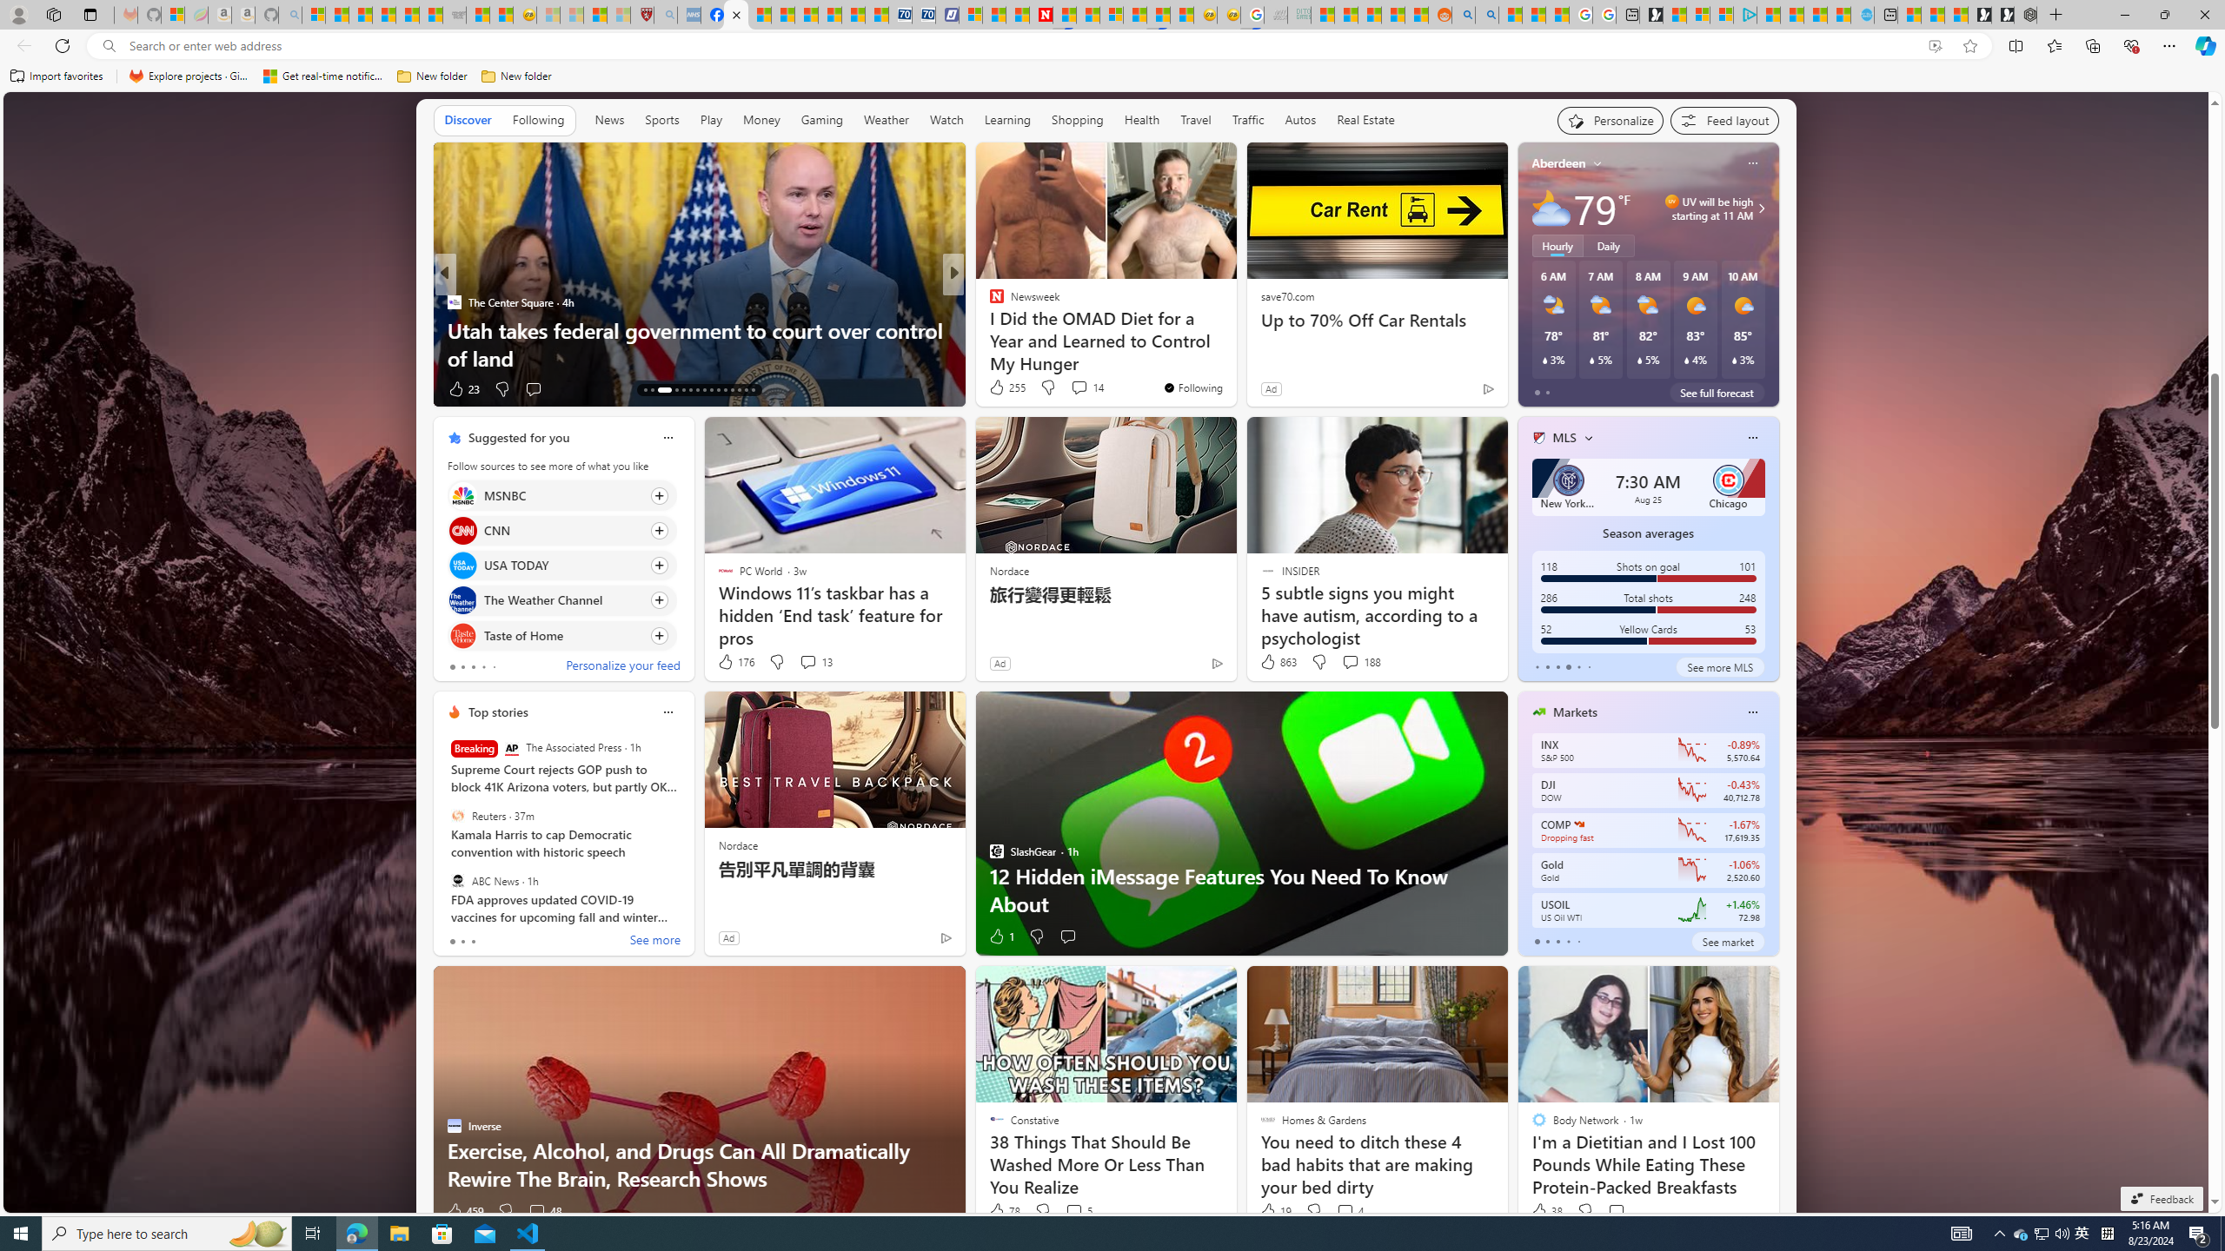  Describe the element at coordinates (746, 390) in the screenshot. I see `AutomationID: tab-91` at that location.